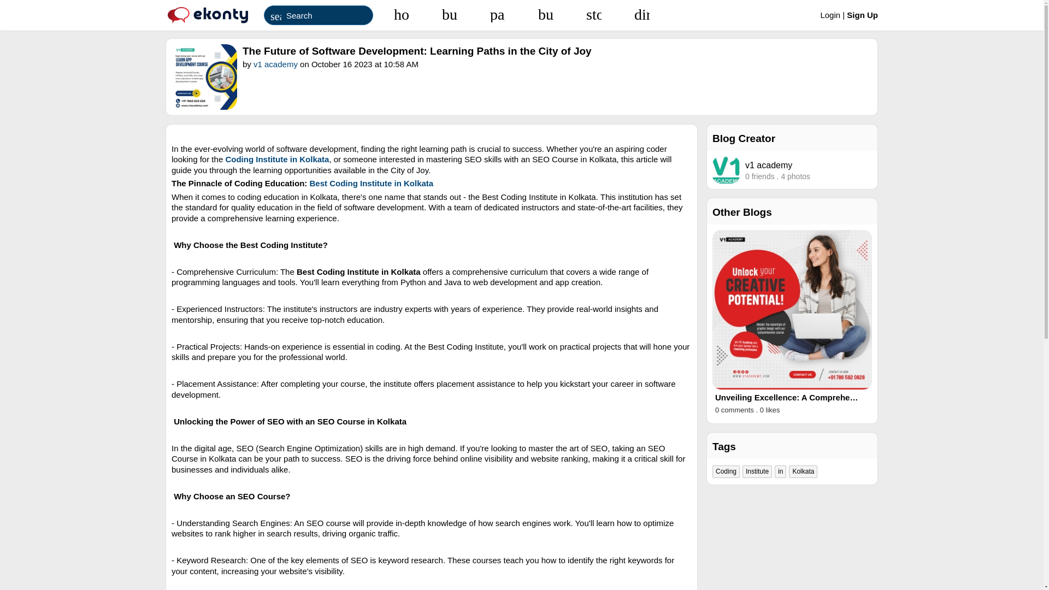 Image resolution: width=1049 pixels, height=590 pixels. What do you see at coordinates (862, 15) in the screenshot?
I see `Sign Up` at bounding box center [862, 15].